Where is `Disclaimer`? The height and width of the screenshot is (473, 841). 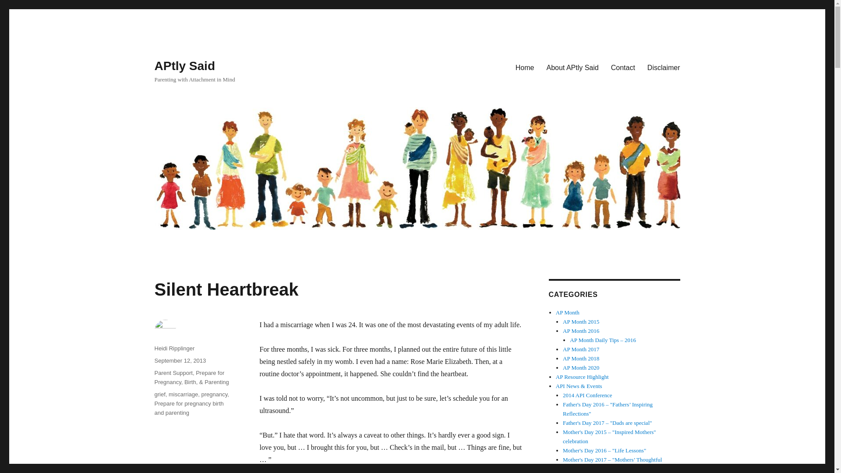 Disclaimer is located at coordinates (663, 67).